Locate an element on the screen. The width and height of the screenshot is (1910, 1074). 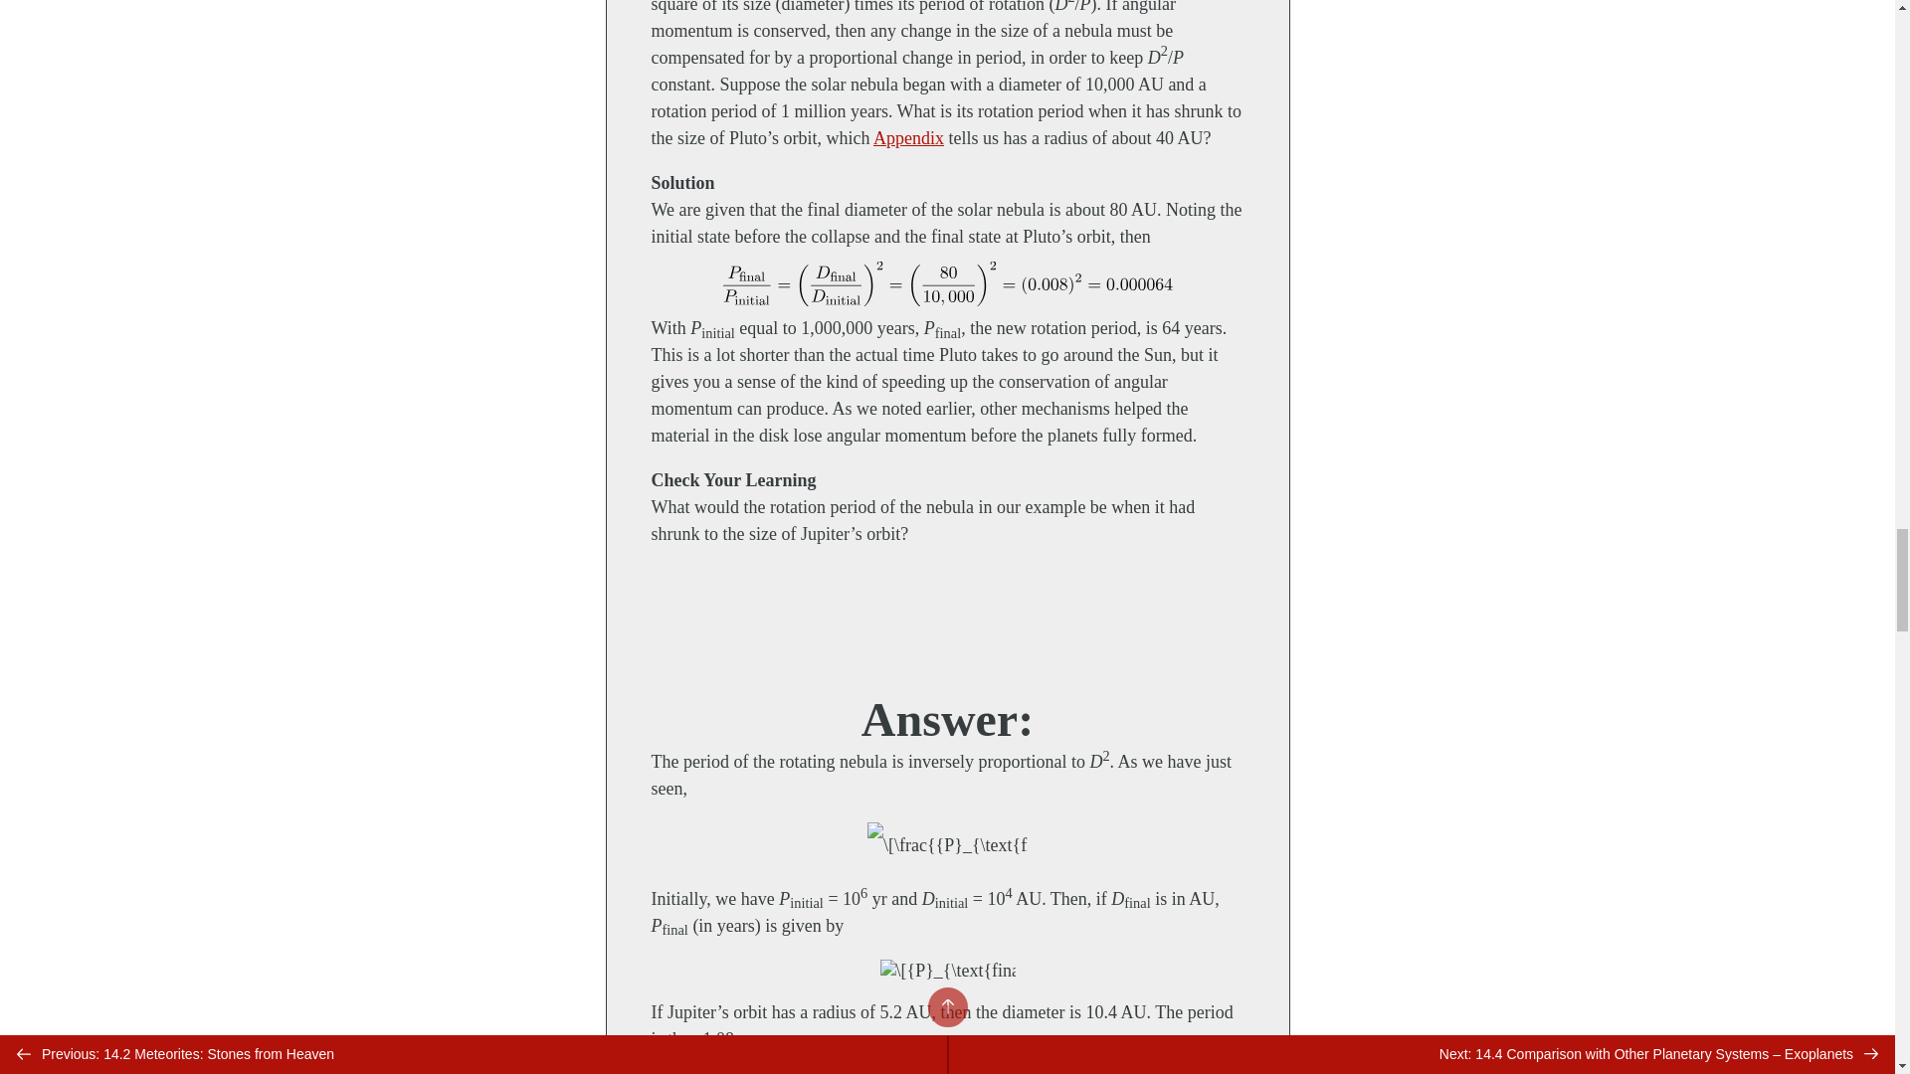
Rendered by QuickLaTeX.com is located at coordinates (947, 845).